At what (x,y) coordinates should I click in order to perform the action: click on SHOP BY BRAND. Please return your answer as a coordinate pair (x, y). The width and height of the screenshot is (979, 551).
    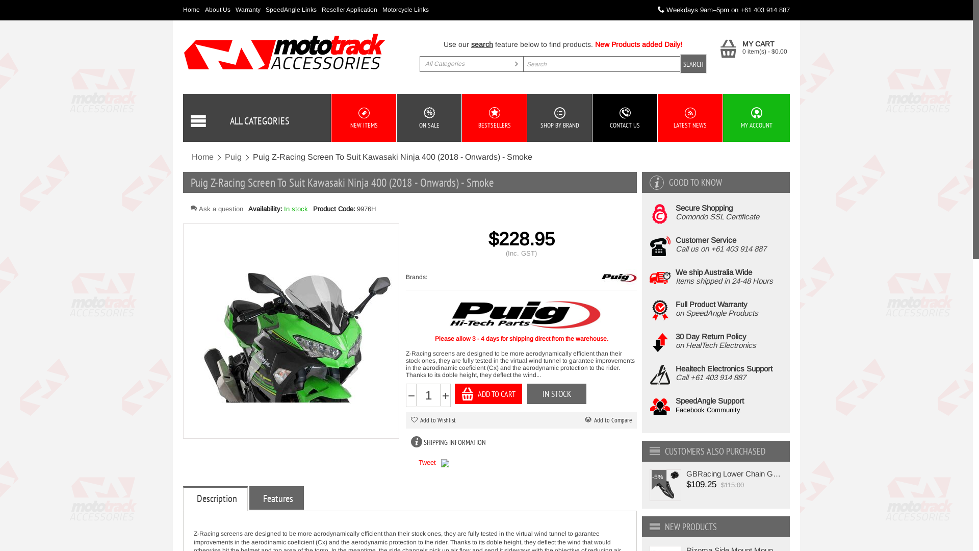
    Looking at the image, I should click on (560, 118).